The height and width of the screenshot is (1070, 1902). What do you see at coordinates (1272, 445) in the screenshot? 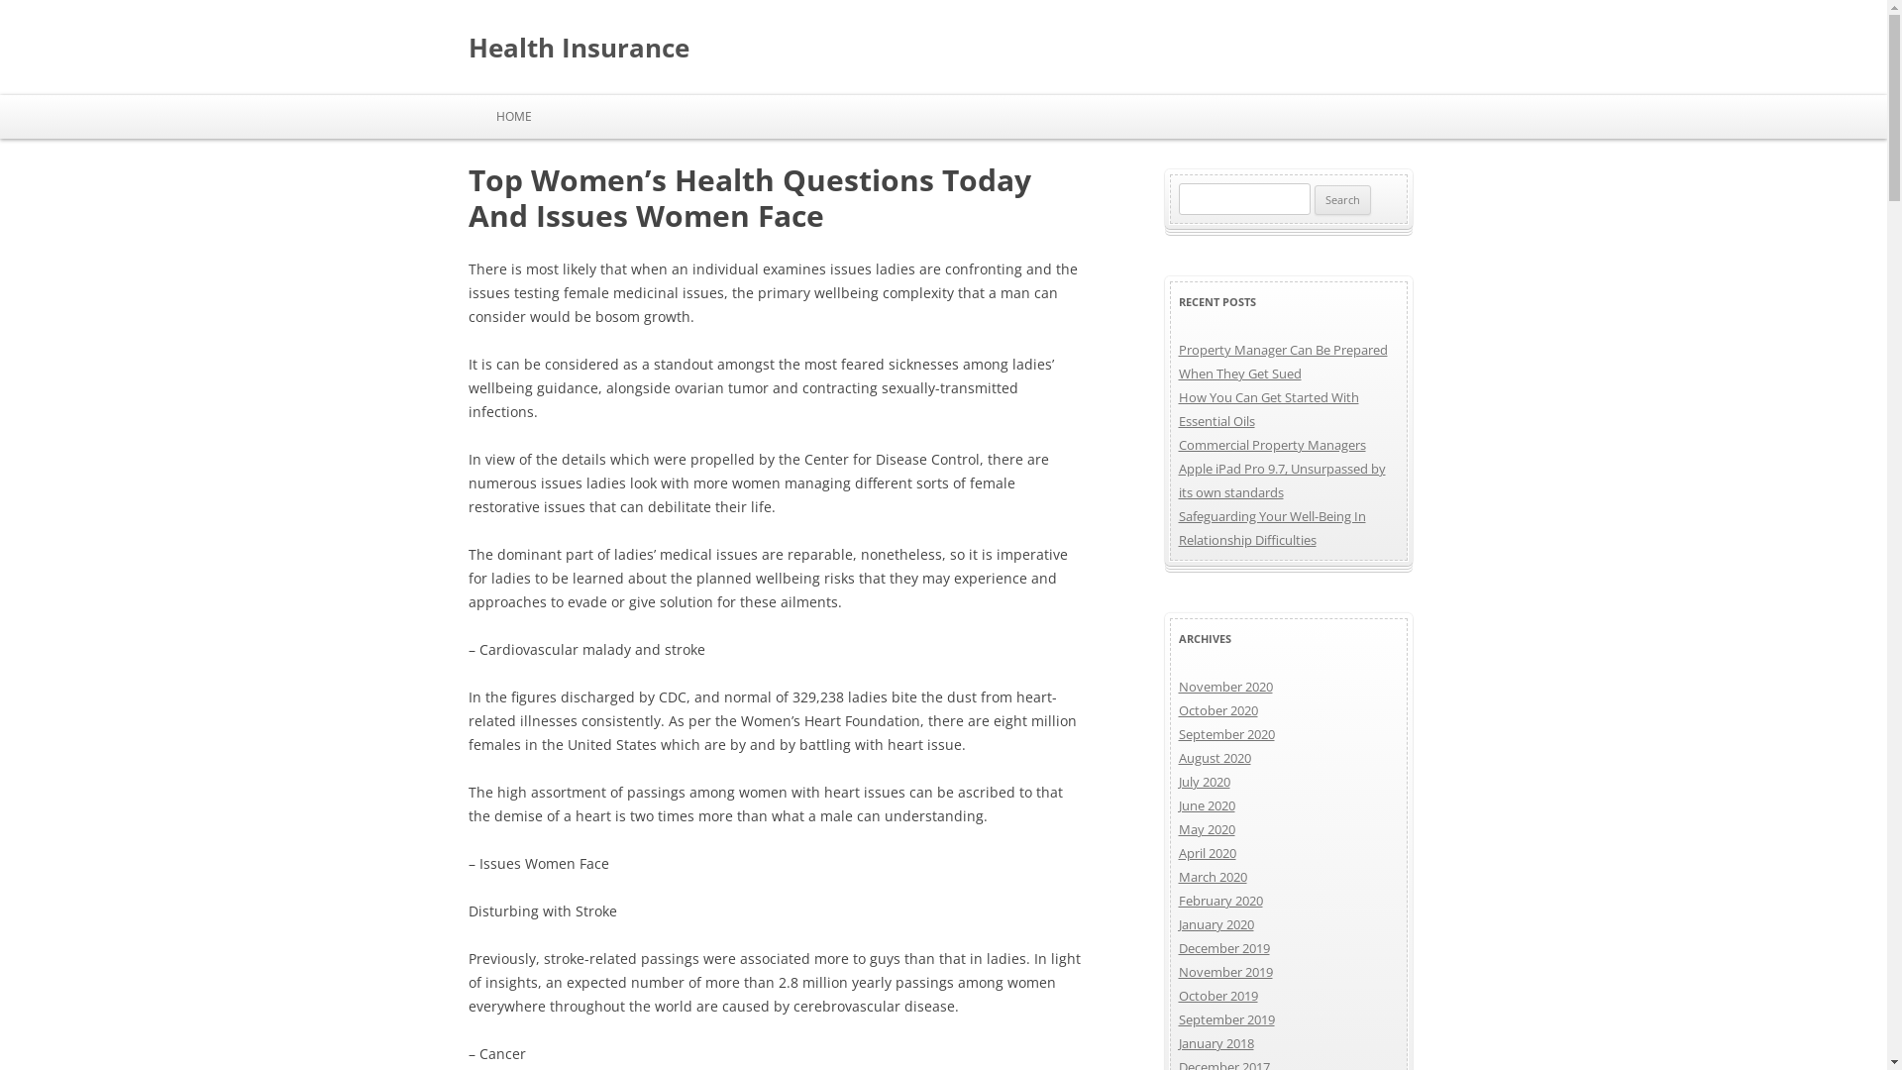
I see `Commercial Property Managers` at bounding box center [1272, 445].